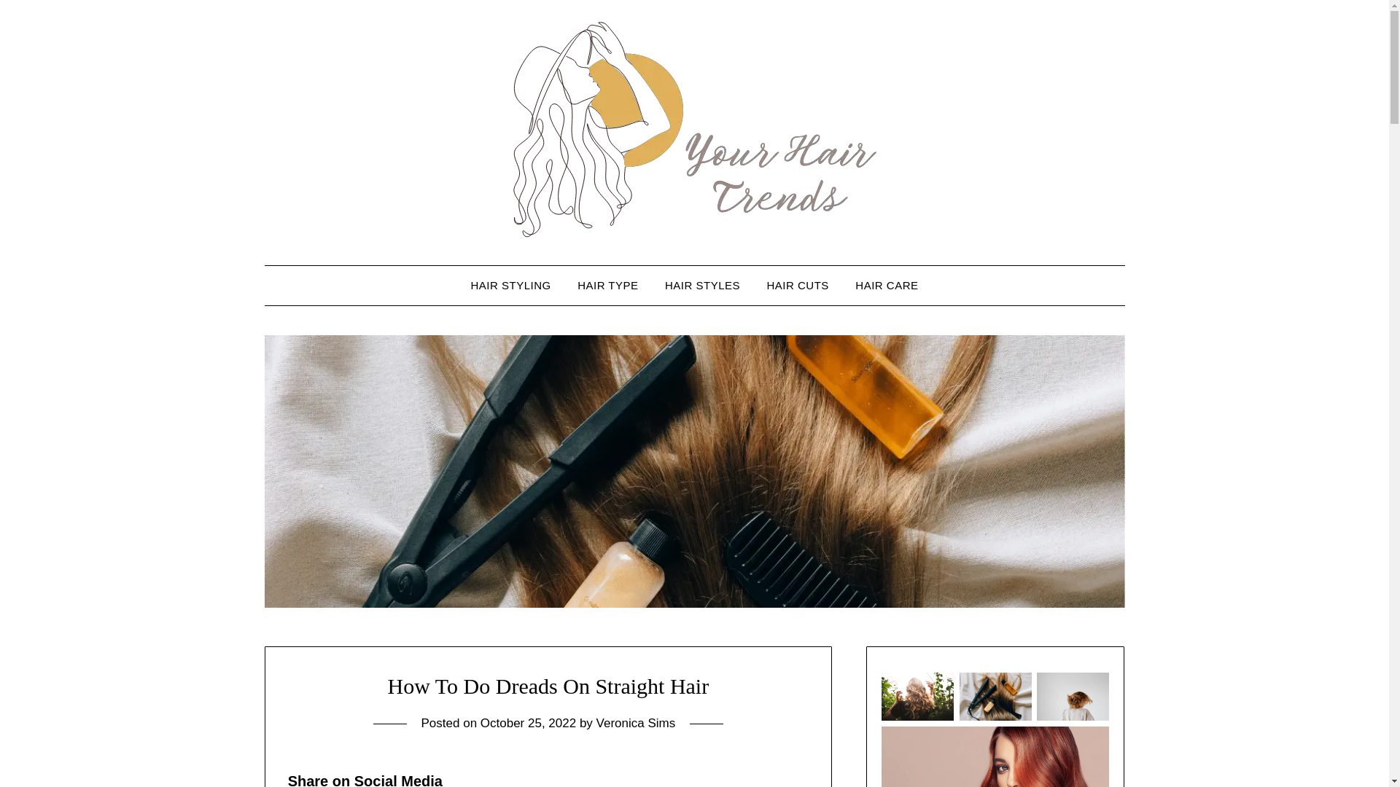 The image size is (1400, 787). What do you see at coordinates (798, 286) in the screenshot?
I see `HAIR CUTS` at bounding box center [798, 286].